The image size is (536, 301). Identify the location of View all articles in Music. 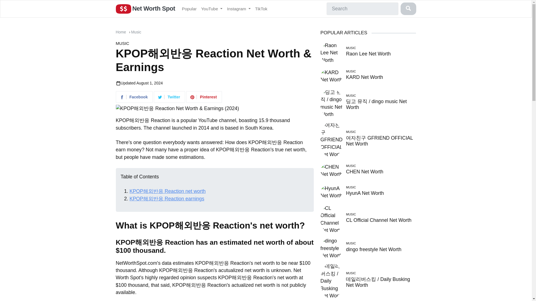
(122, 43).